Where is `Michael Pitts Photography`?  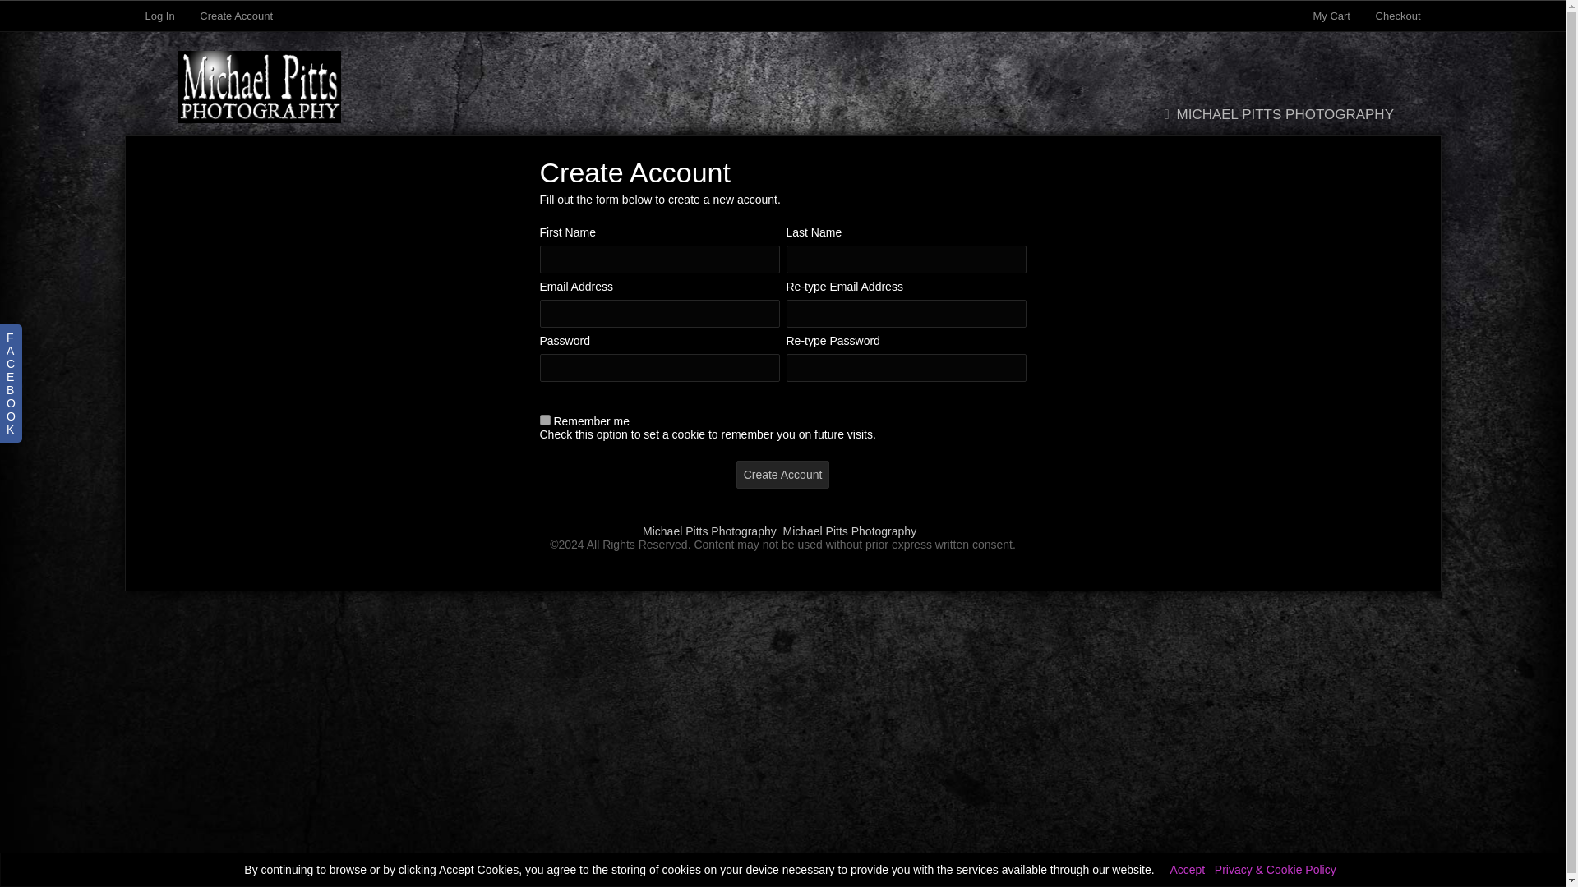 Michael Pitts Photography is located at coordinates (708, 531).